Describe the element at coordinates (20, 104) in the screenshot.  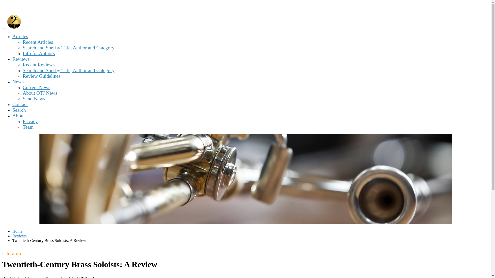
I see `Contact` at that location.